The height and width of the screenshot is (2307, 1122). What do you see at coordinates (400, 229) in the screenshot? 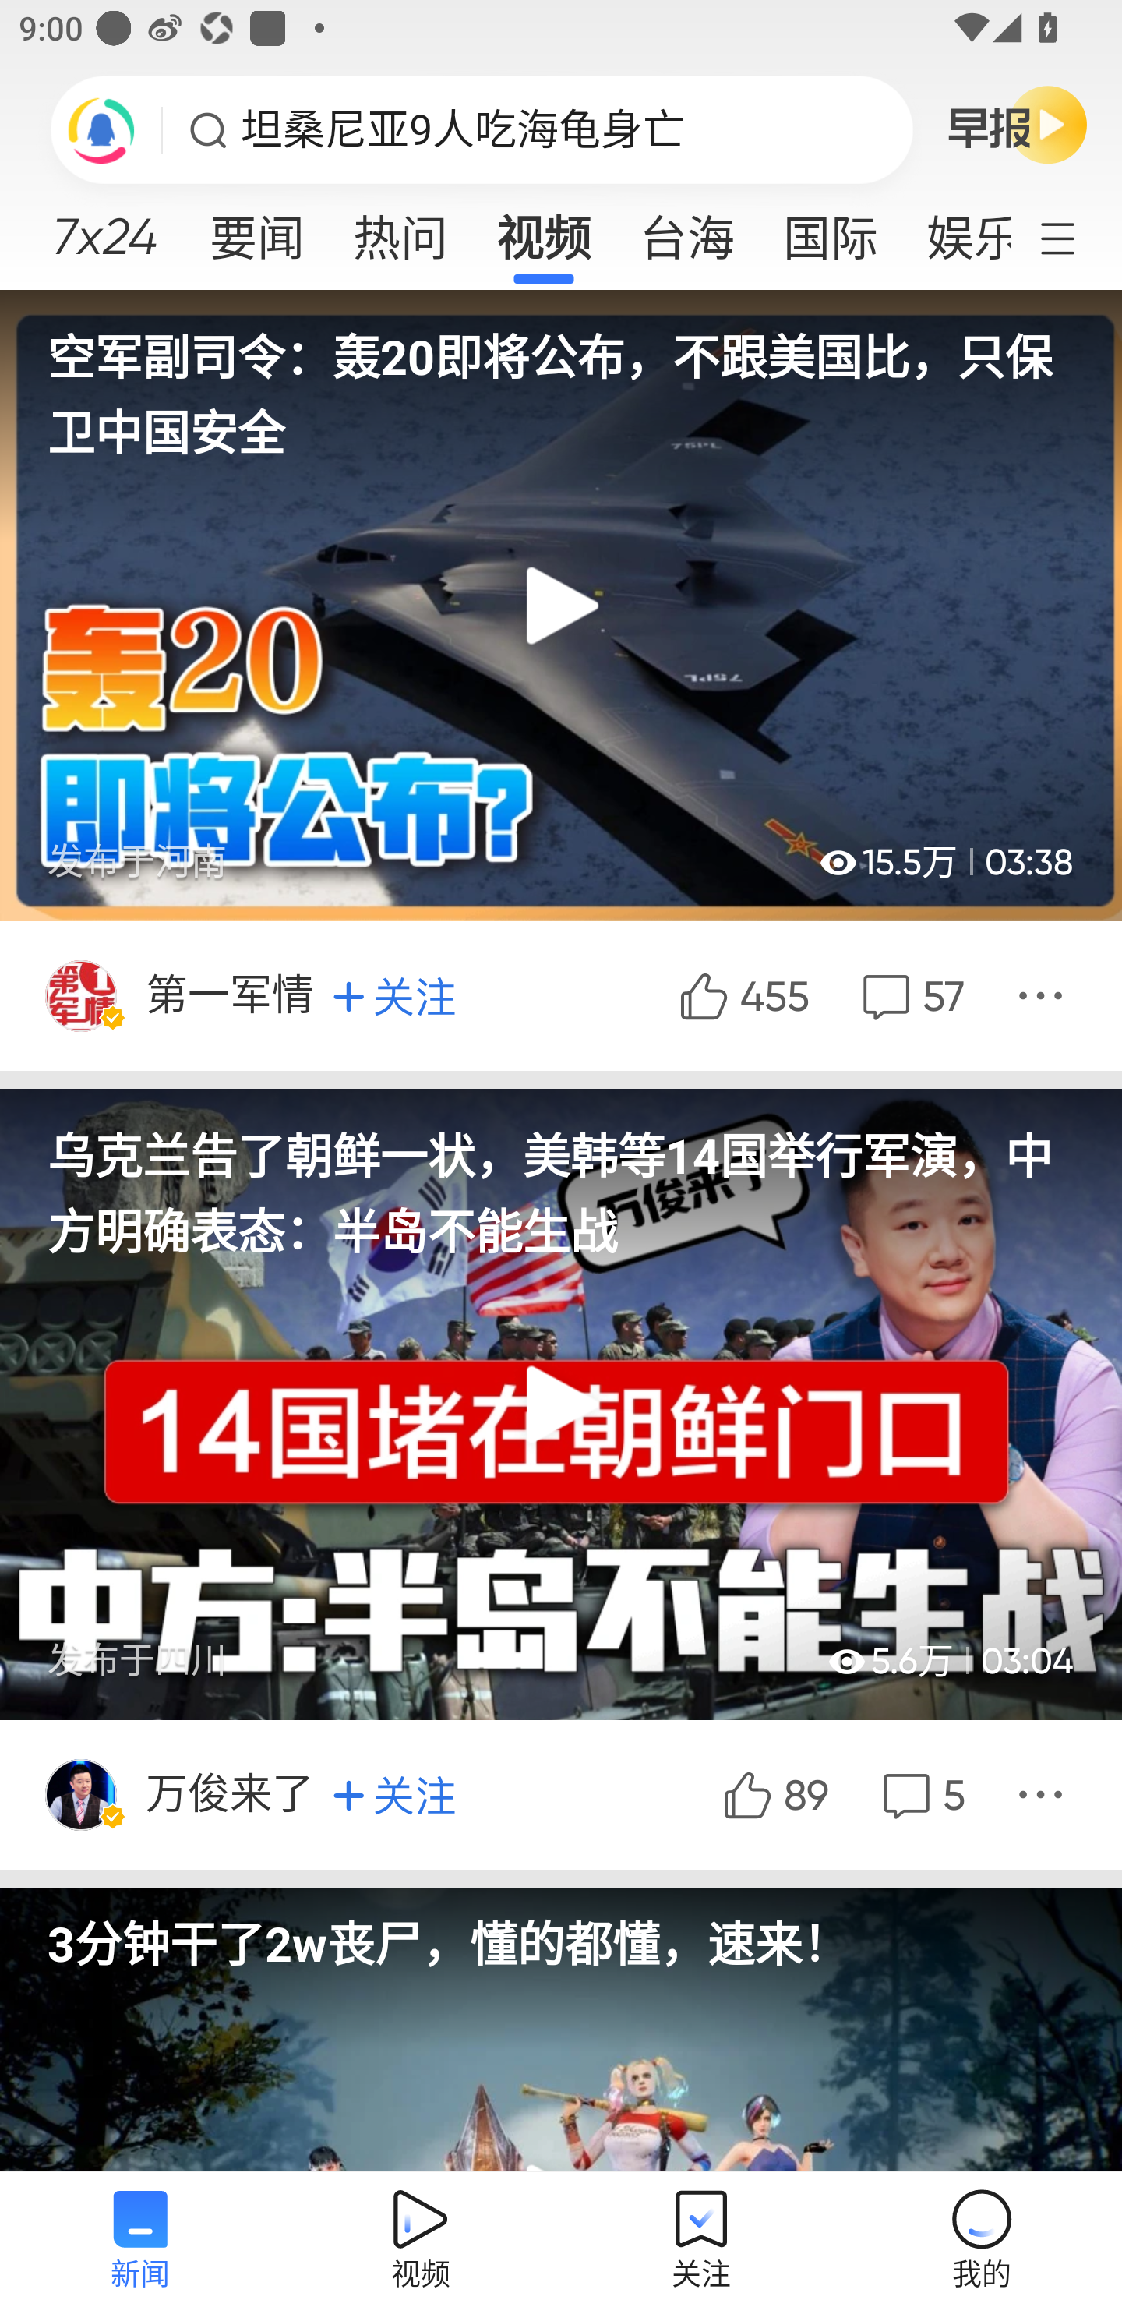
I see `热问` at bounding box center [400, 229].